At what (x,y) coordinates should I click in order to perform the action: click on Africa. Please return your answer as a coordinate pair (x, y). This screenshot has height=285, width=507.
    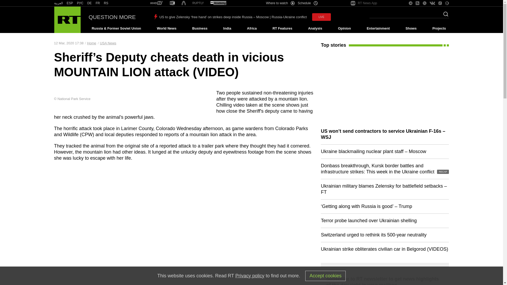
    Looking at the image, I should click on (252, 28).